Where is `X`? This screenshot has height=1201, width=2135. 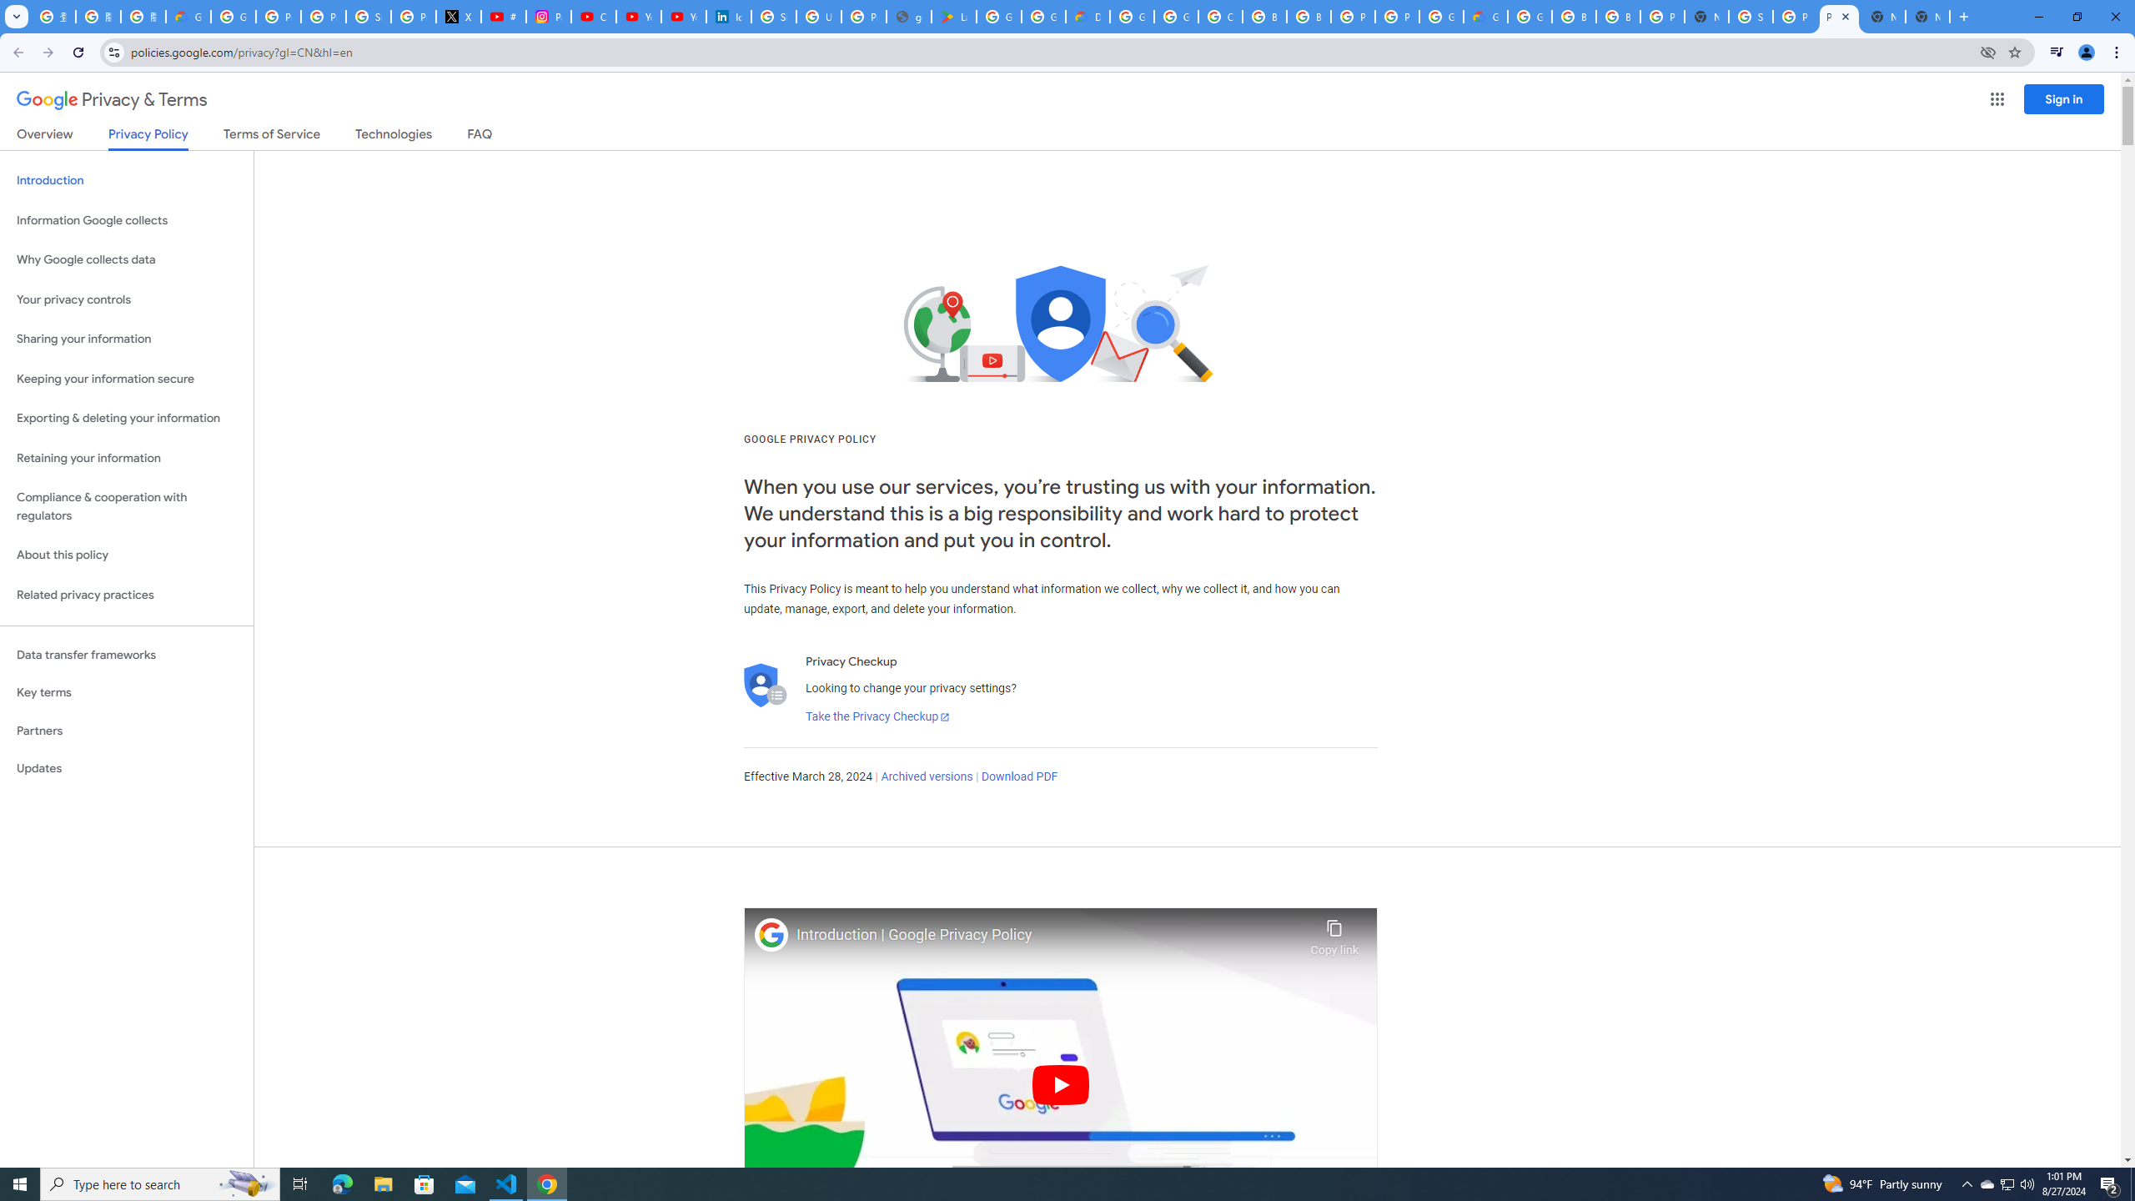 X is located at coordinates (459, 17).